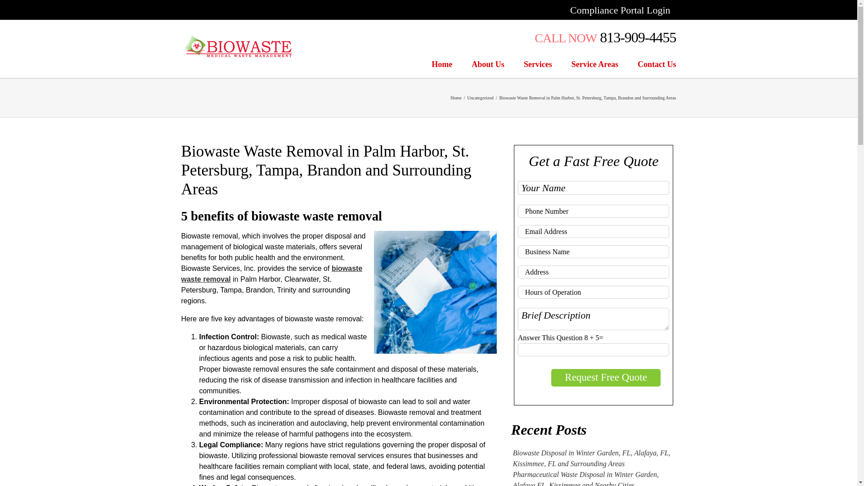 Image resolution: width=864 pixels, height=486 pixels. I want to click on biowaste waste removal, so click(271, 274).